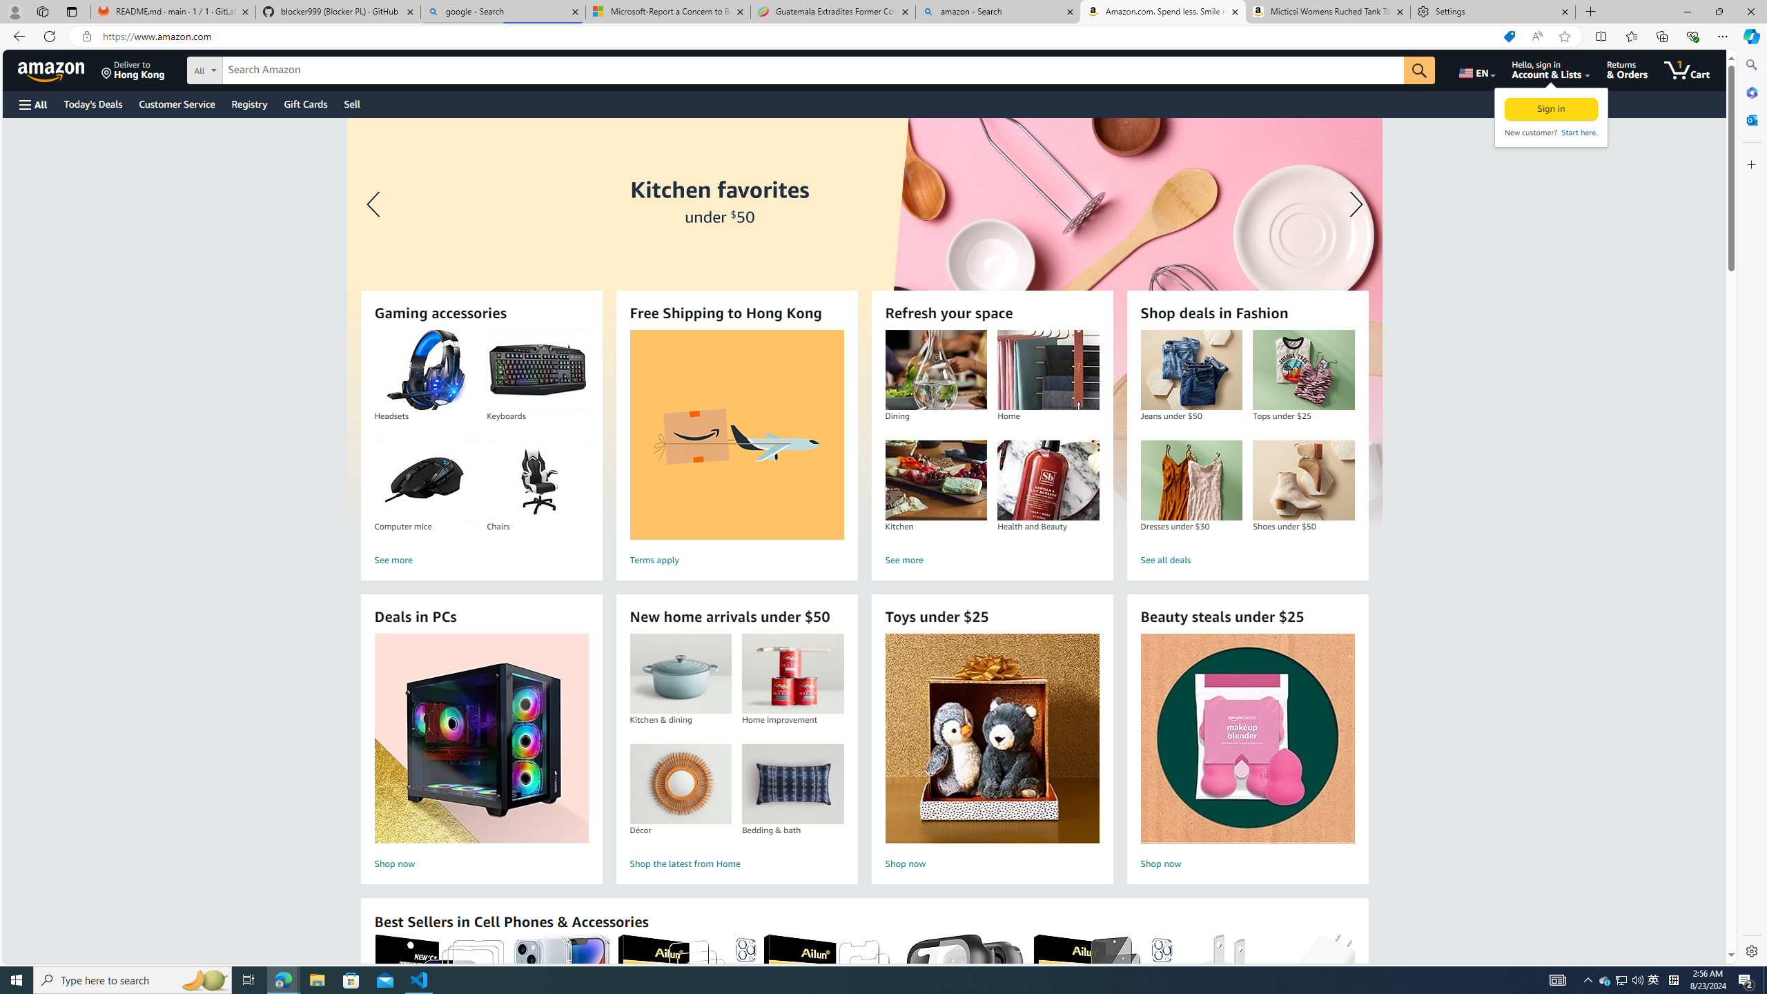  I want to click on Health and Beauty, so click(1048, 480).